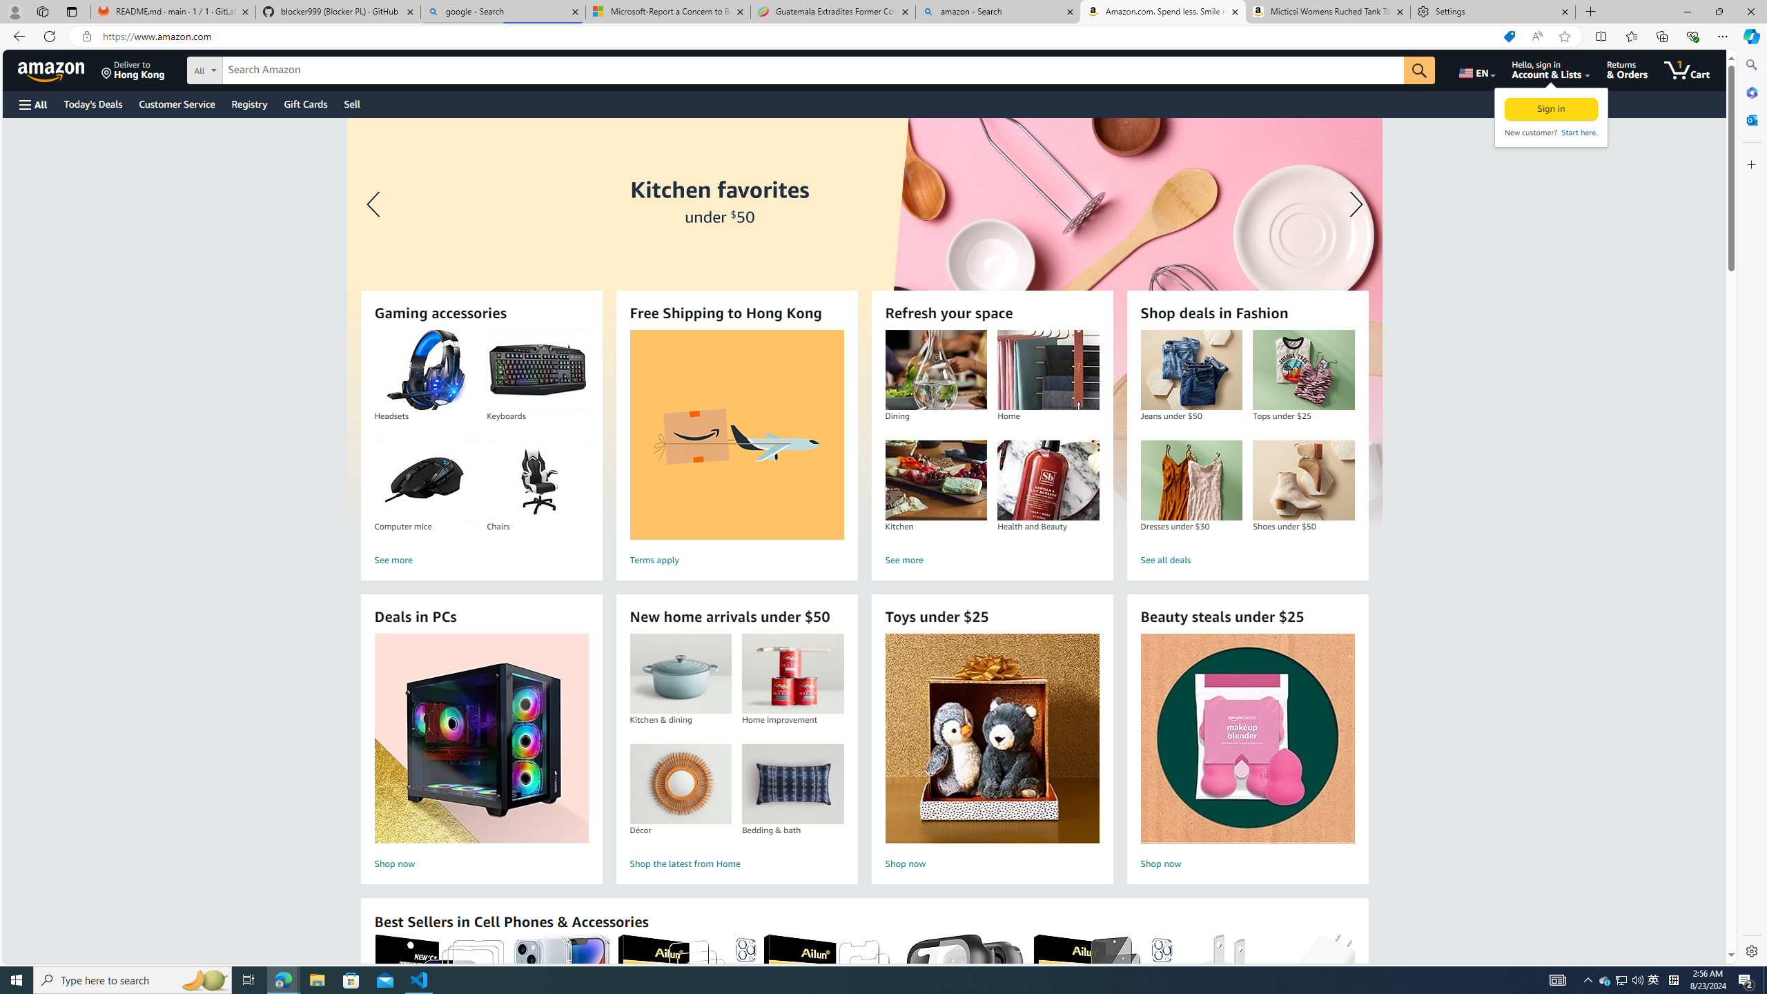  I want to click on Health and Beauty, so click(1048, 480).